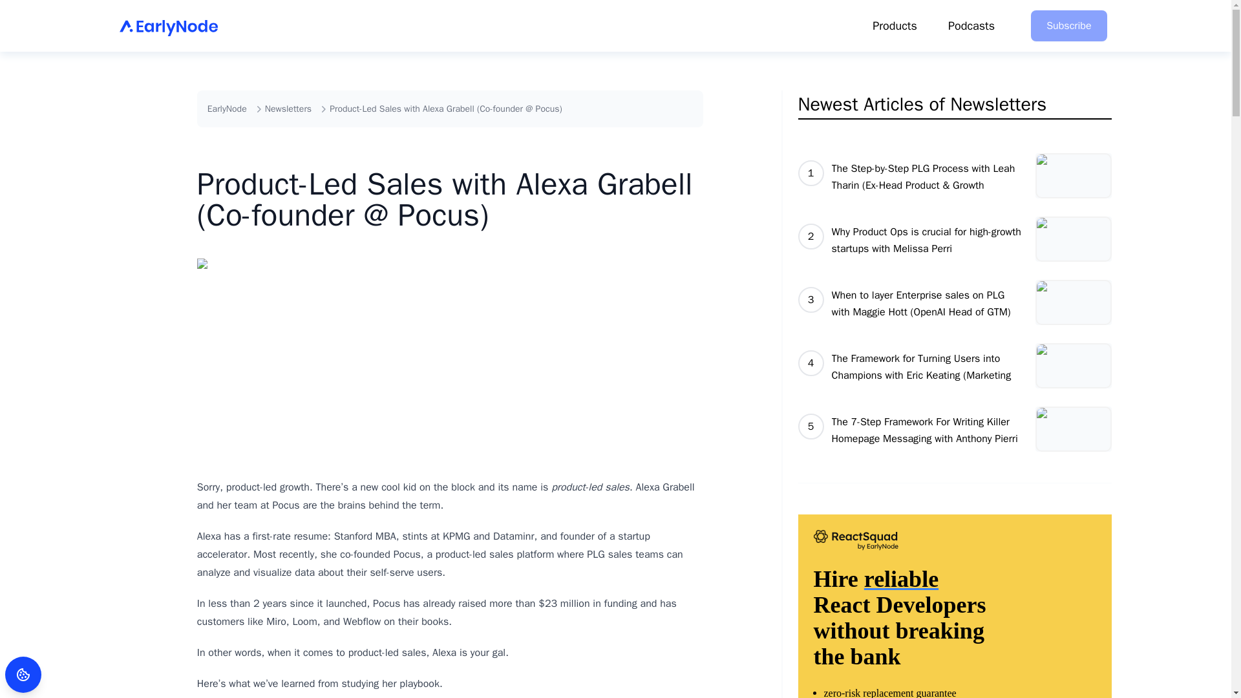  Describe the element at coordinates (1069, 26) in the screenshot. I see `Subscribe` at that location.